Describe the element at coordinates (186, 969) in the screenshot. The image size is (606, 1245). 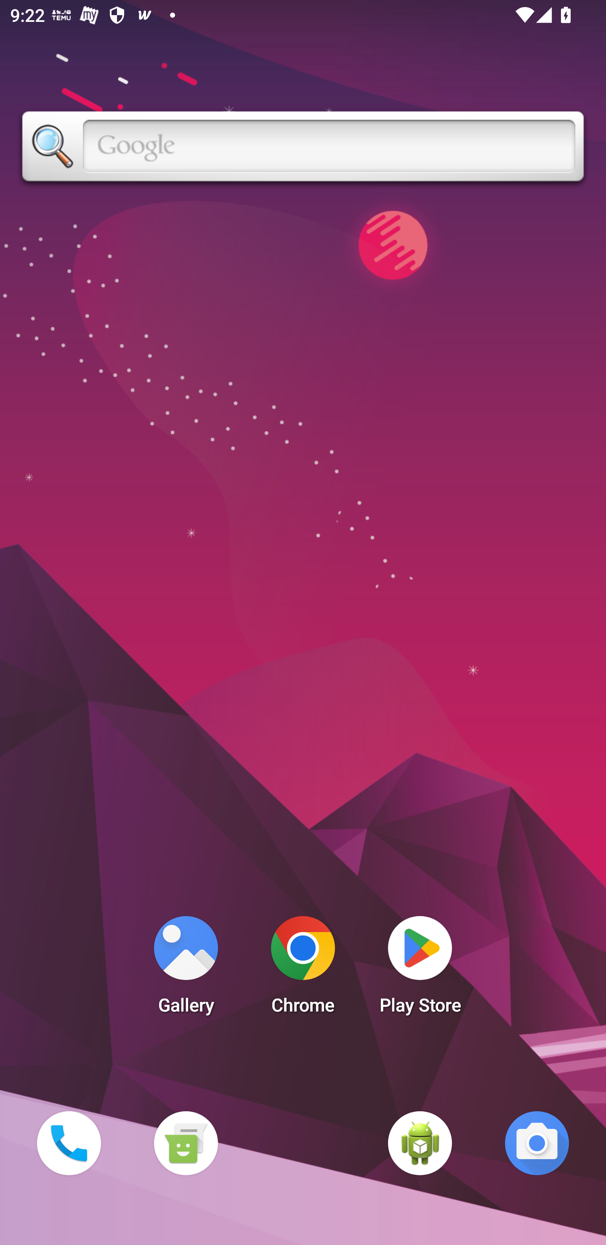
I see `Gallery` at that location.